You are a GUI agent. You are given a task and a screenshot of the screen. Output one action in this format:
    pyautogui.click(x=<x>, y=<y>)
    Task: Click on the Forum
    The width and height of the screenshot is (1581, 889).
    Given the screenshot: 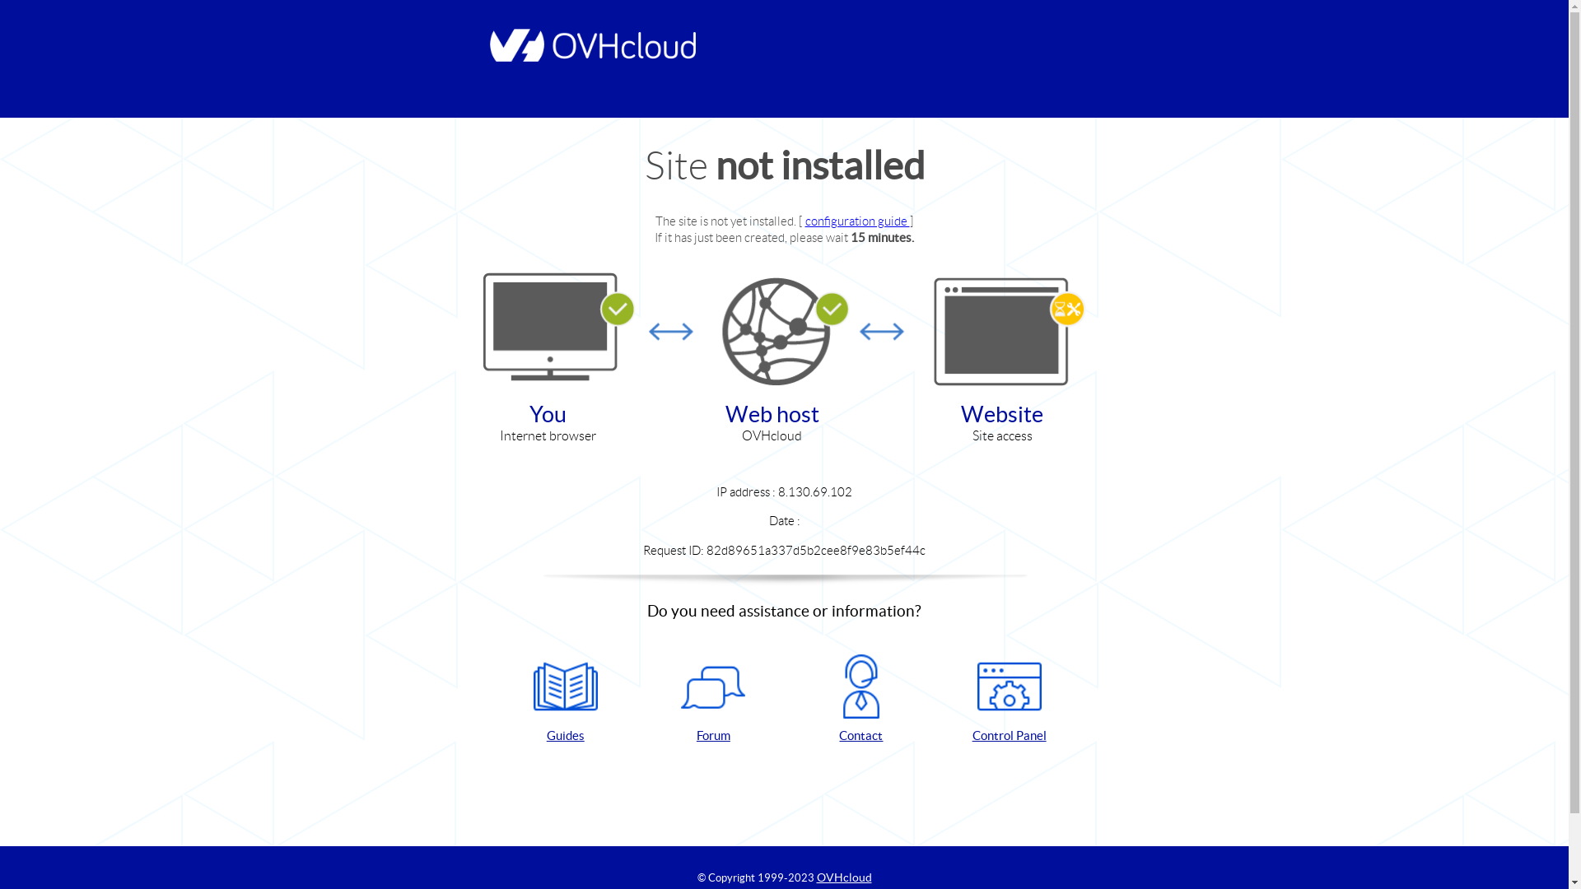 What is the action you would take?
    pyautogui.click(x=713, y=700)
    